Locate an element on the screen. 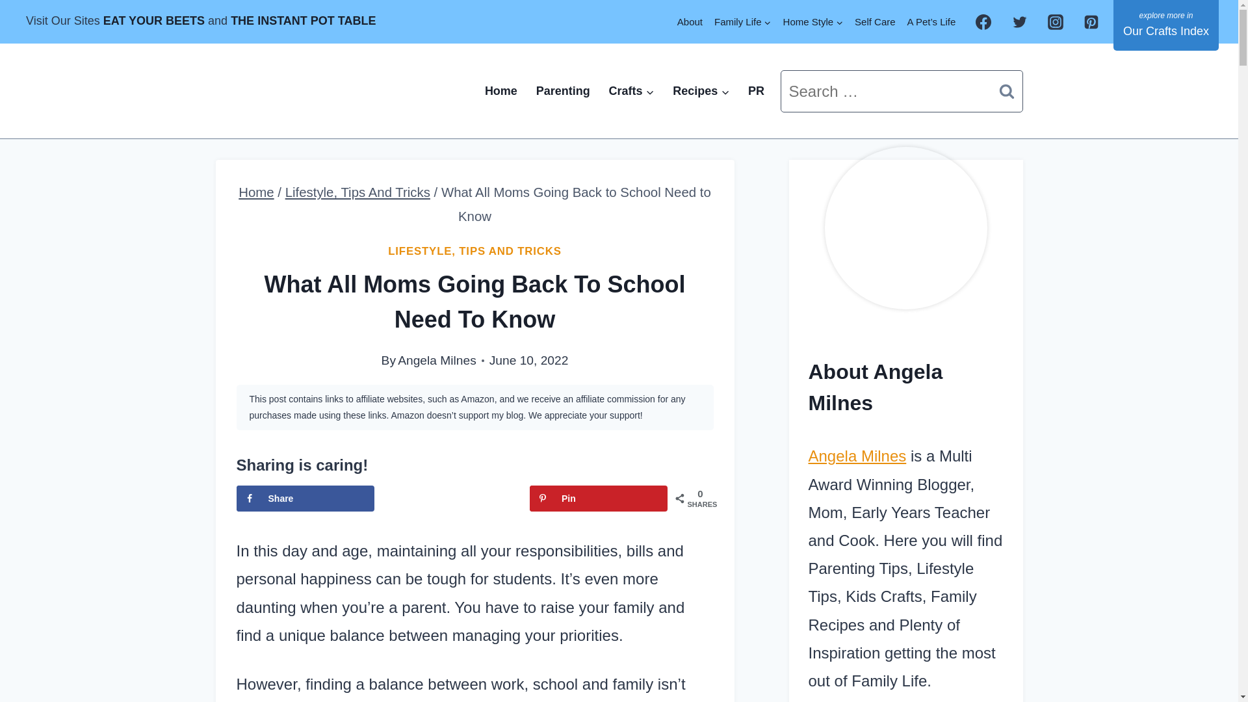  Lifestyle, Tips And Tricks is located at coordinates (357, 192).